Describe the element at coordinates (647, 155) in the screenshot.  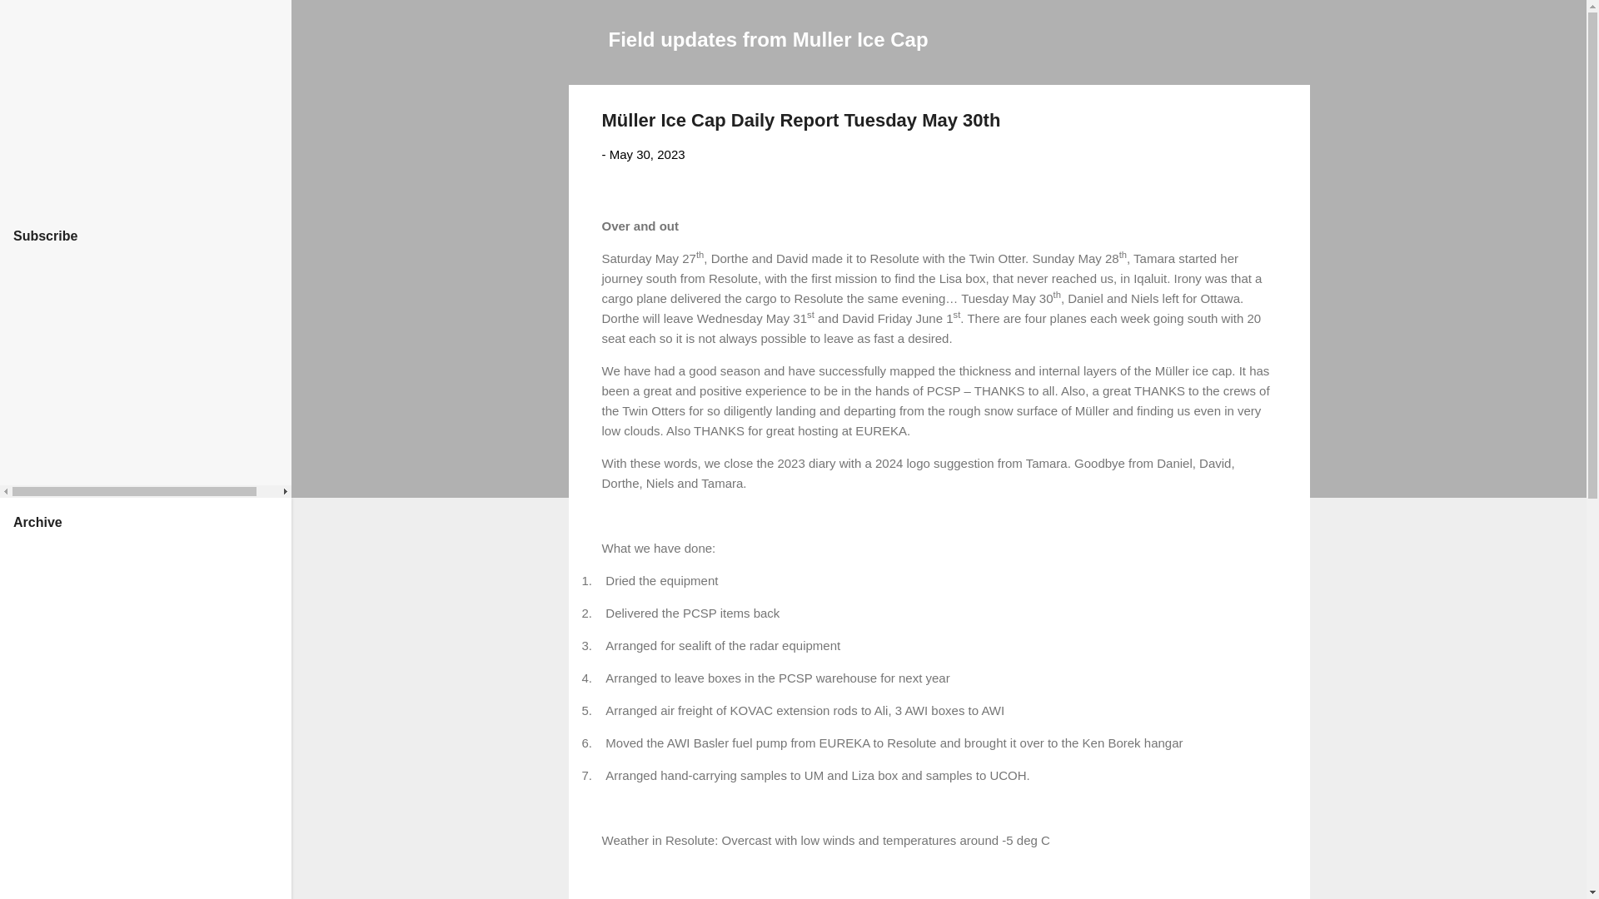
I see `May 30, 2023` at that location.